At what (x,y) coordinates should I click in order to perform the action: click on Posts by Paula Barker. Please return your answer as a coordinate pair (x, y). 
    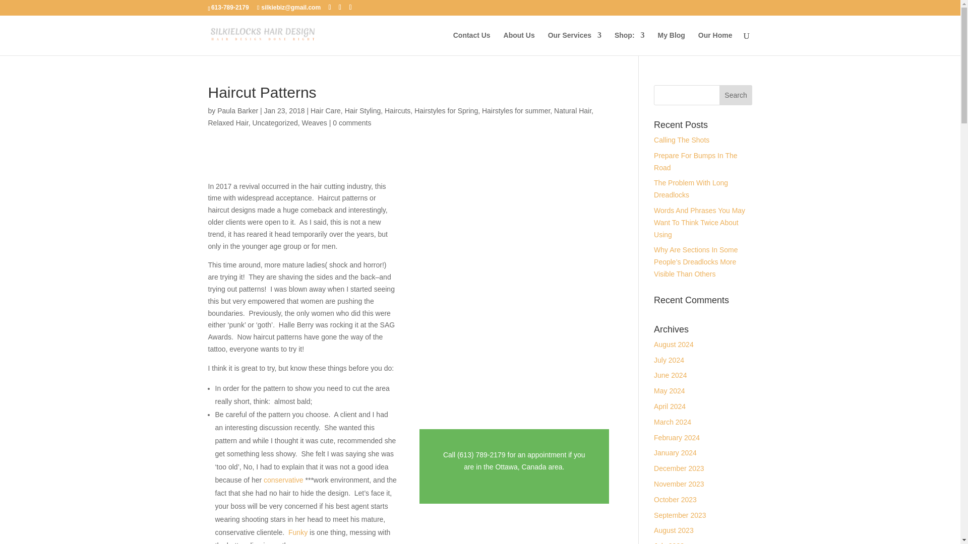
    Looking at the image, I should click on (237, 110).